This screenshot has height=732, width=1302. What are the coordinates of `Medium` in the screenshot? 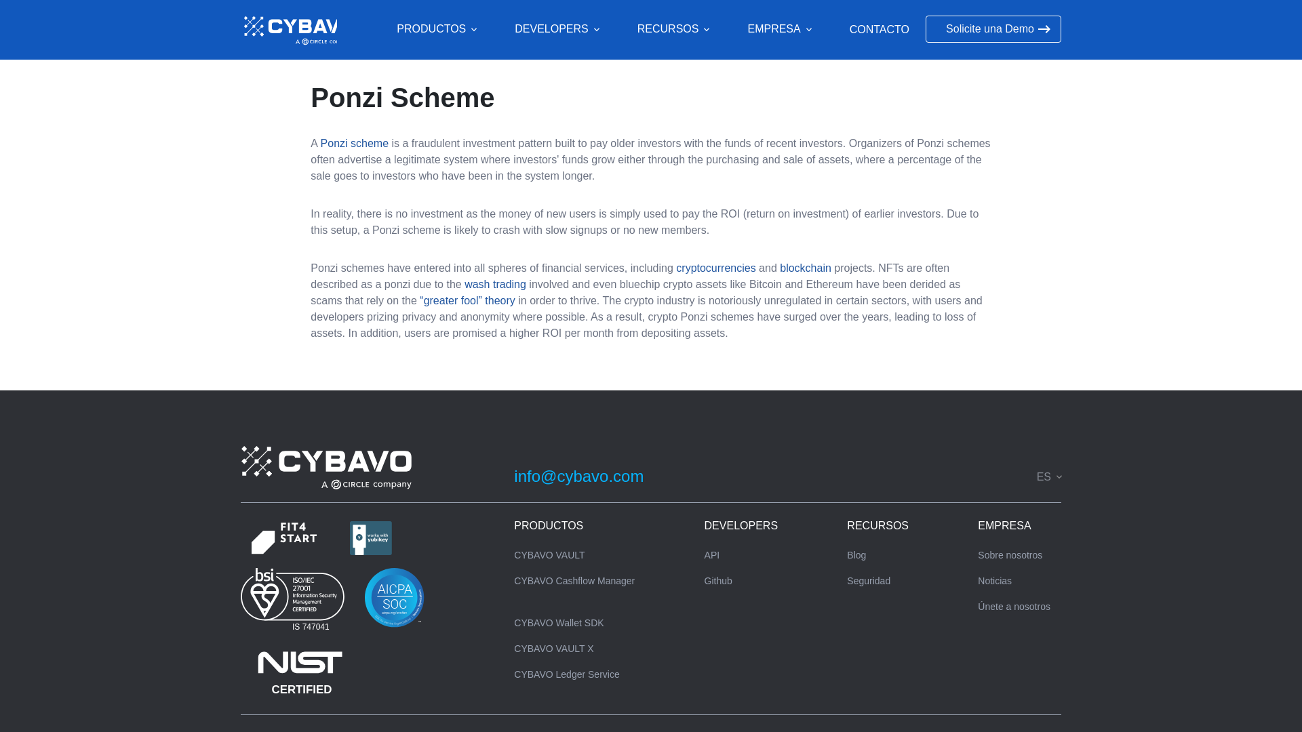 It's located at (914, 476).